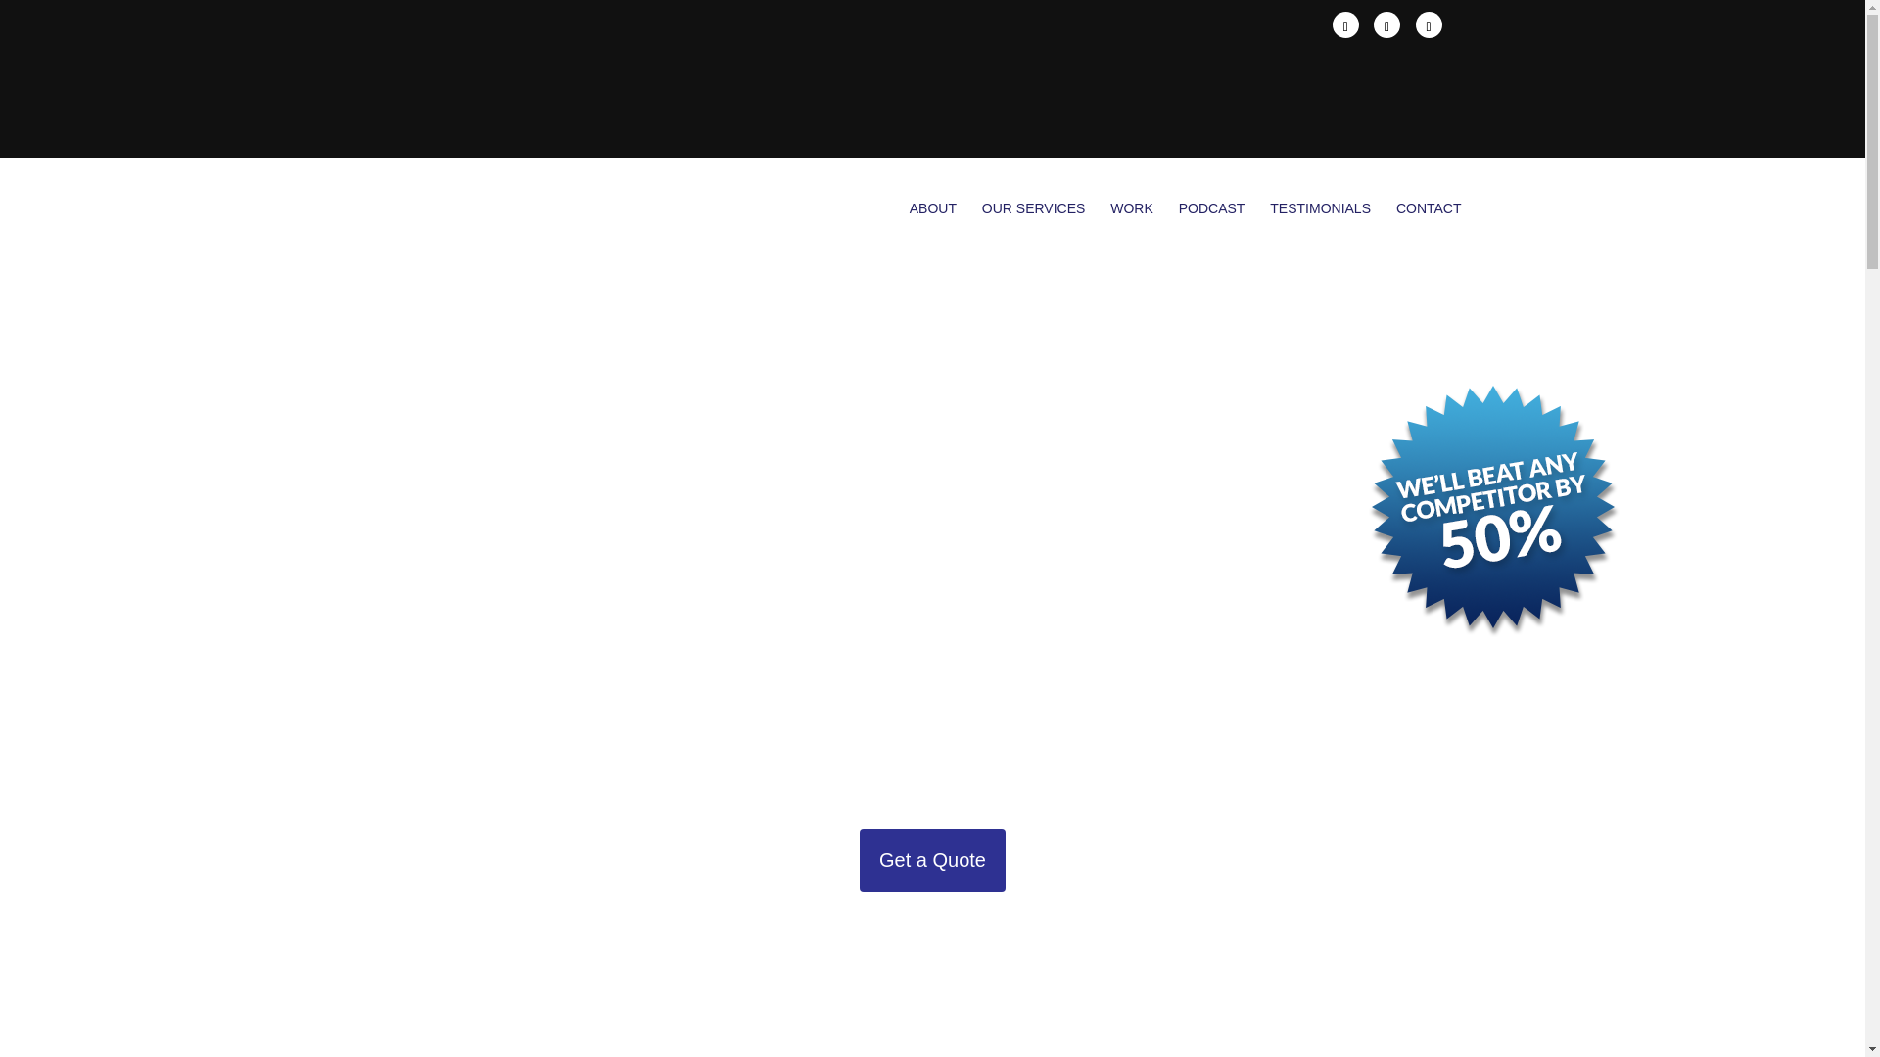 The image size is (1880, 1057). What do you see at coordinates (1320, 208) in the screenshot?
I see `TESTIMONIALS` at bounding box center [1320, 208].